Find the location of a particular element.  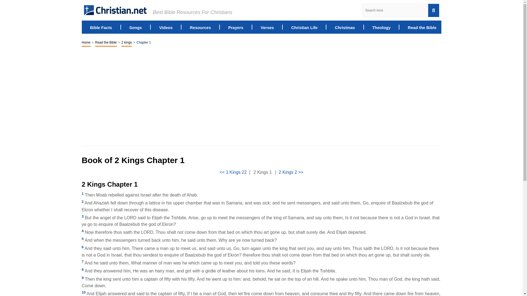

Resources is located at coordinates (200, 27).